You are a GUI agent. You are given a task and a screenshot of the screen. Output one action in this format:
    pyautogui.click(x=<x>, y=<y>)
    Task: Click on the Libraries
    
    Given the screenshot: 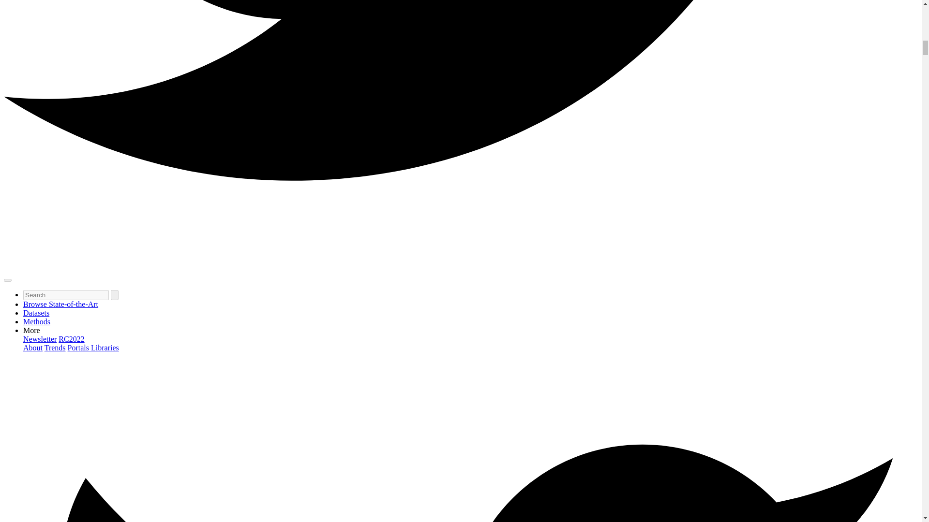 What is the action you would take?
    pyautogui.click(x=105, y=347)
    